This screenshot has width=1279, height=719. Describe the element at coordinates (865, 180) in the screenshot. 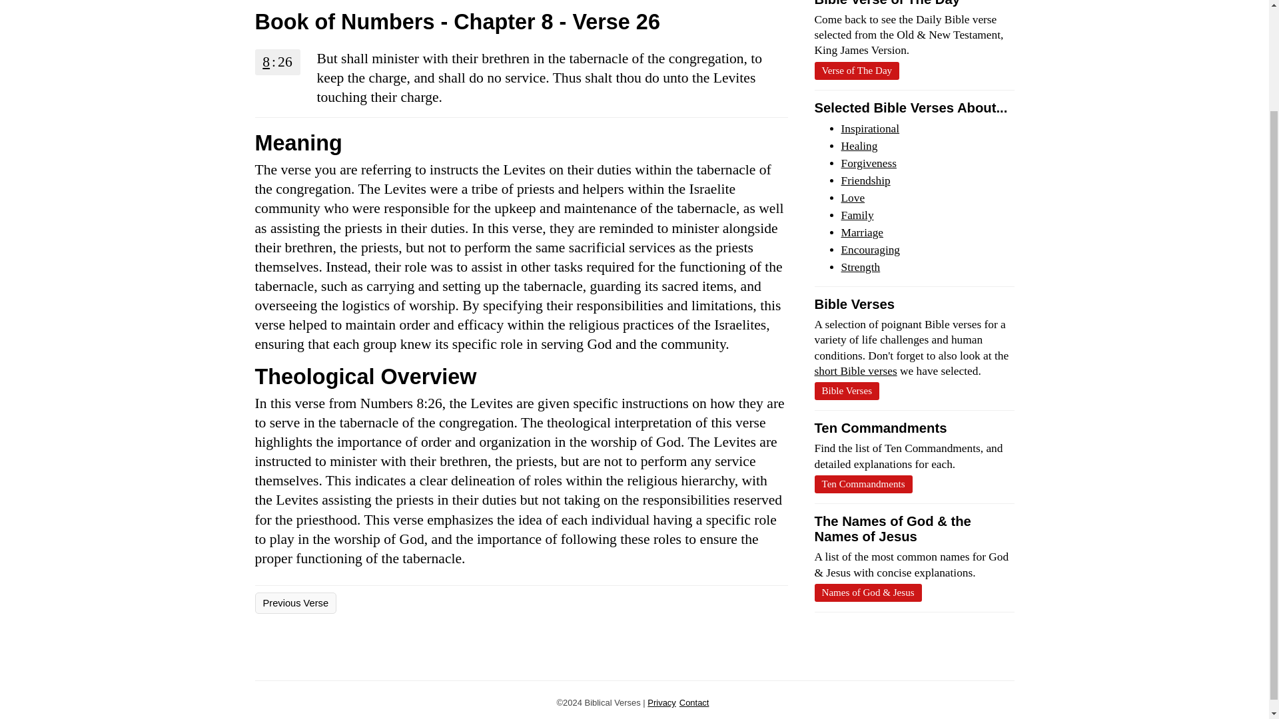

I see `Friendship` at that location.